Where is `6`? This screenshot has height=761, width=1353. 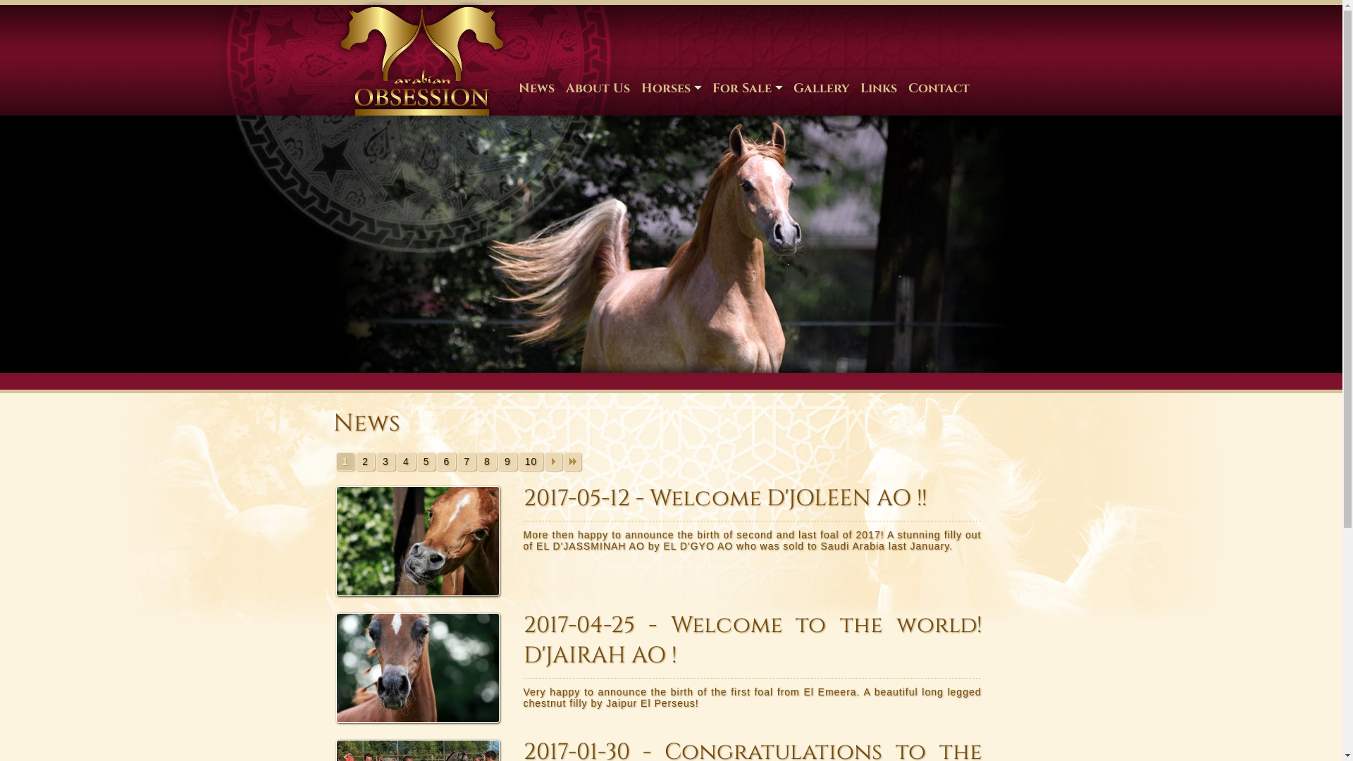
6 is located at coordinates (447, 462).